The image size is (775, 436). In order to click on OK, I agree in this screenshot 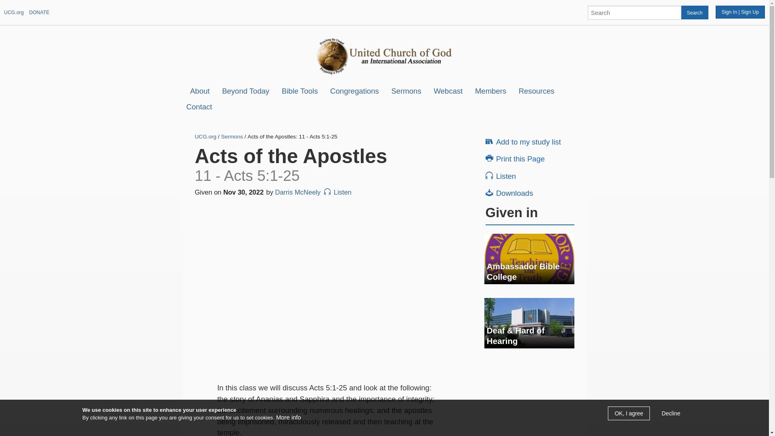, I will do `click(629, 413)`.